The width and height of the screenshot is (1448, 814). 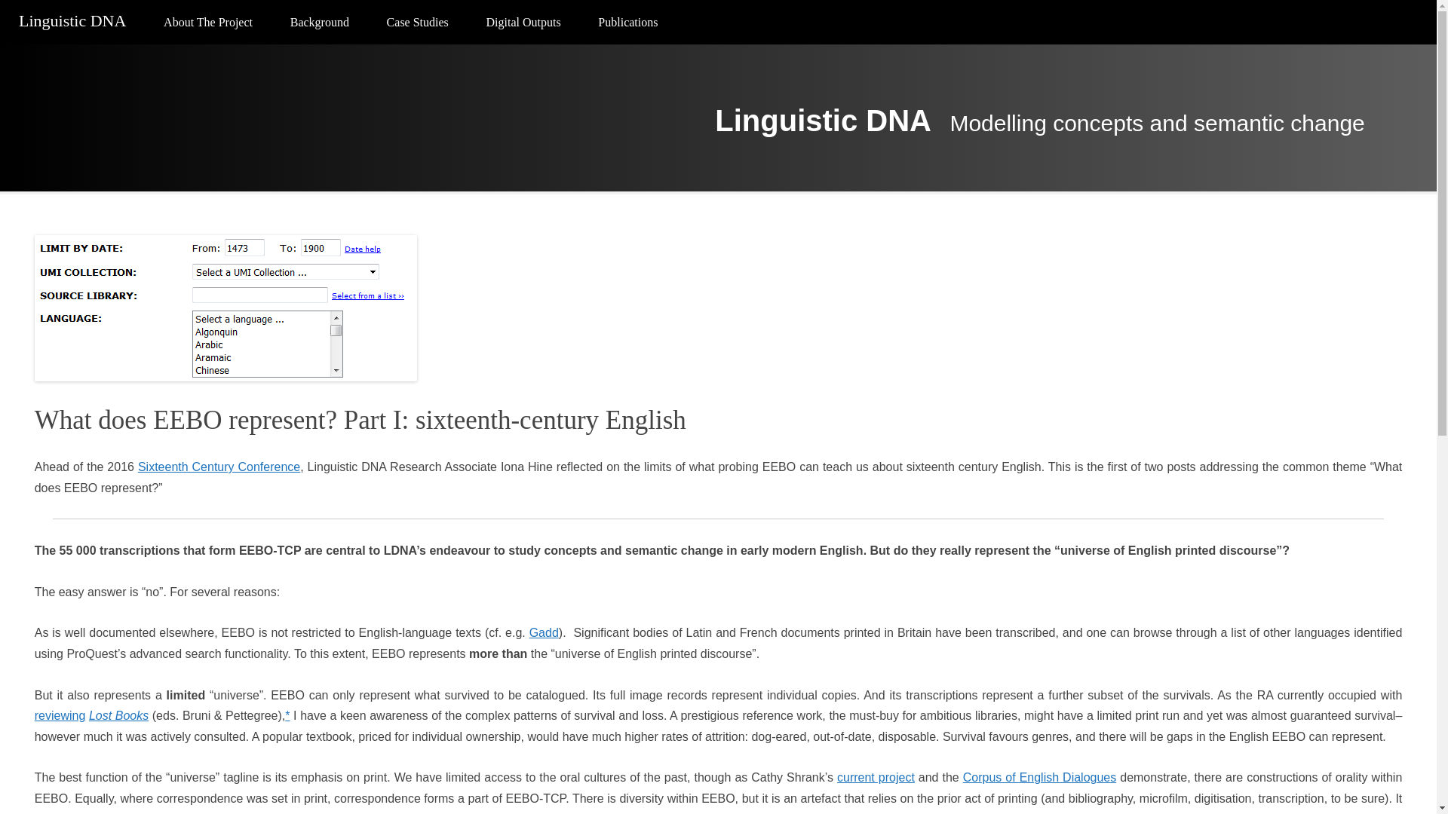 What do you see at coordinates (418, 23) in the screenshot?
I see `Case Studies` at bounding box center [418, 23].